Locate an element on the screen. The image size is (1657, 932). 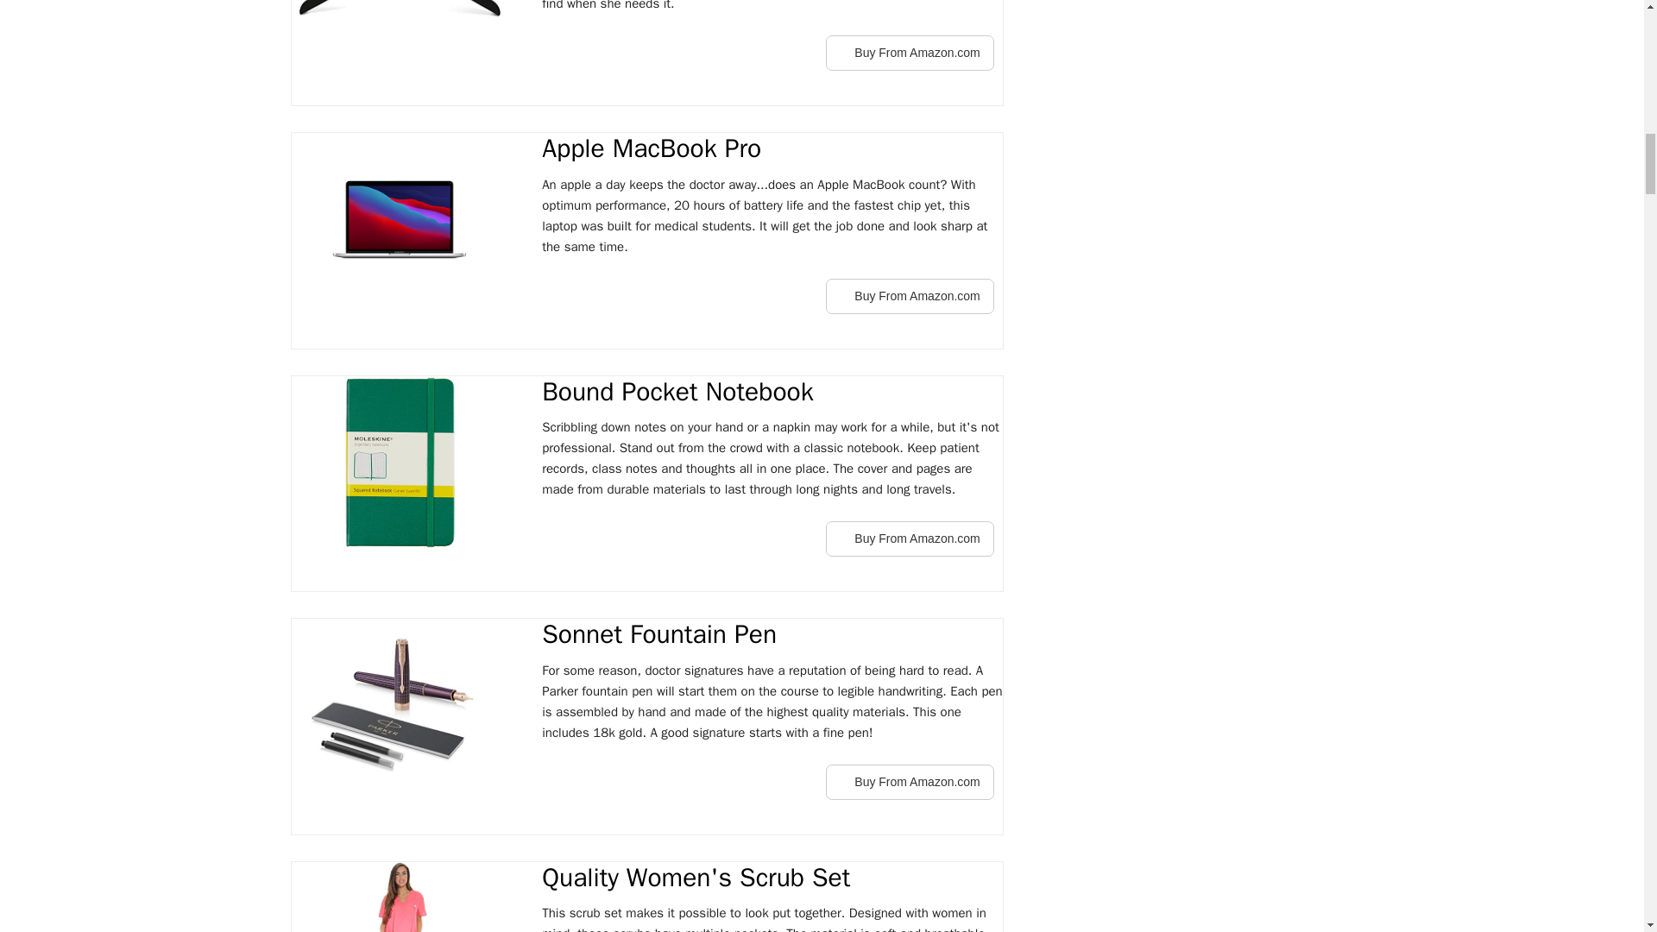
Bound Pocket Notebook is located at coordinates (772, 393).